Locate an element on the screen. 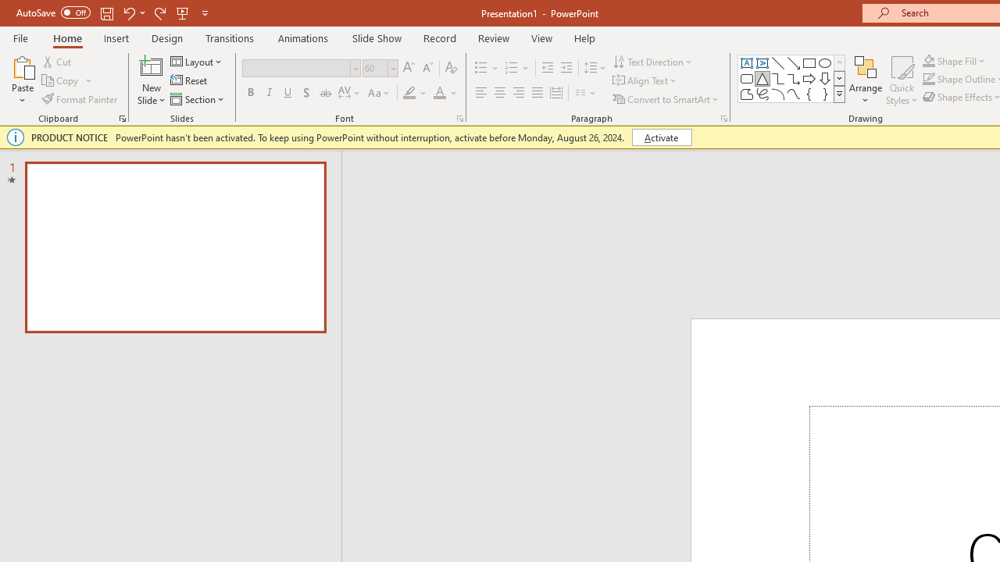 The width and height of the screenshot is (1000, 562). Character Spacing is located at coordinates (350, 94).